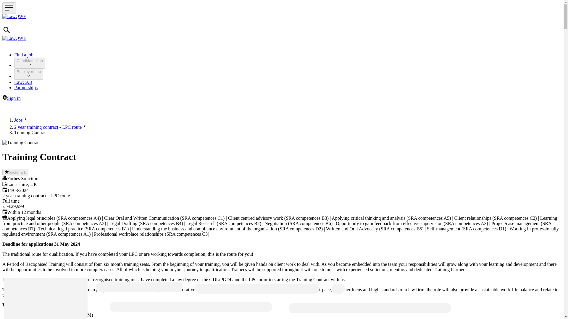 This screenshot has height=319, width=568. I want to click on bookmark, so click(15, 172).